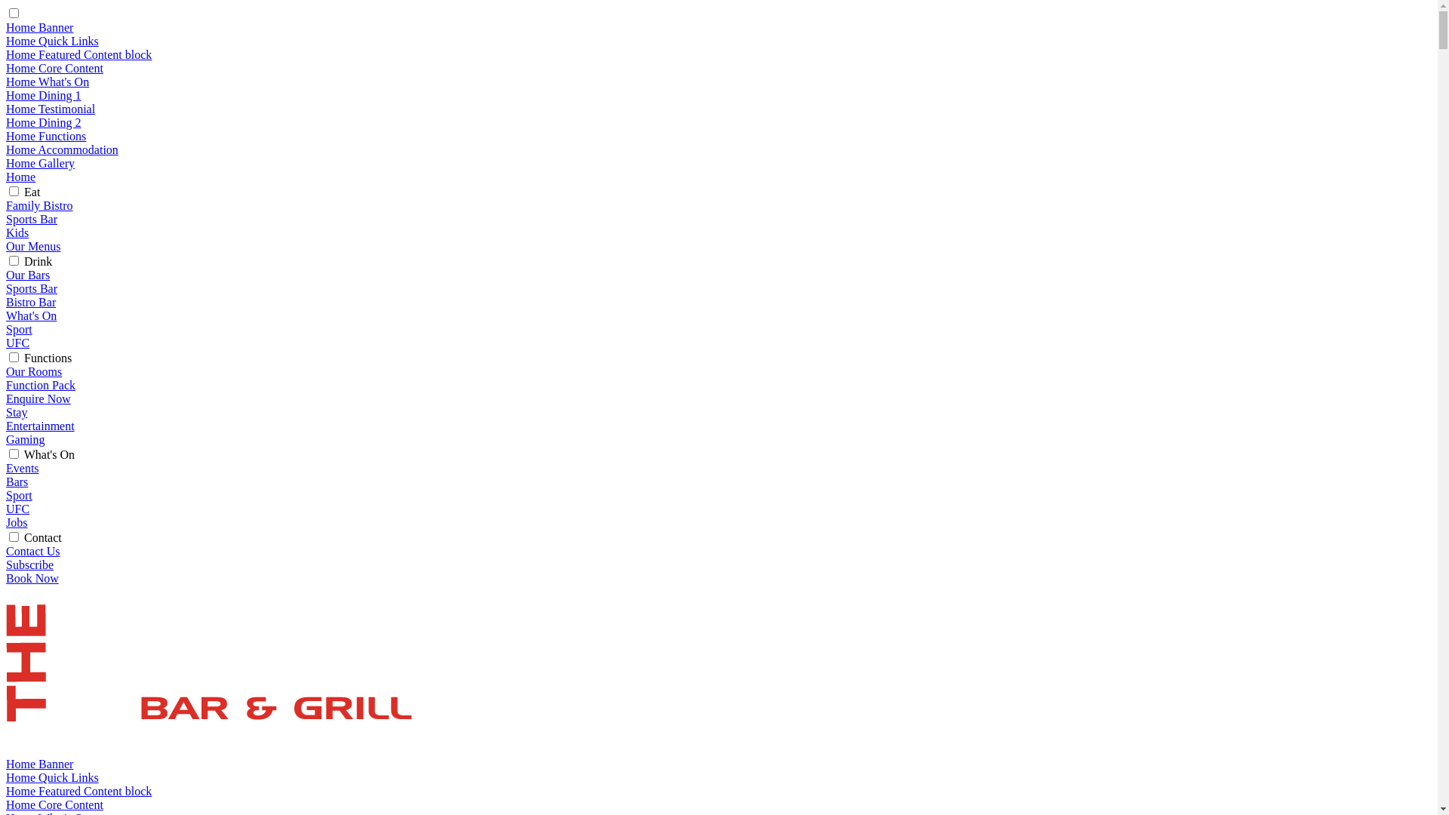 The width and height of the screenshot is (1449, 815). Describe the element at coordinates (33, 551) in the screenshot. I see `Contact Us` at that location.